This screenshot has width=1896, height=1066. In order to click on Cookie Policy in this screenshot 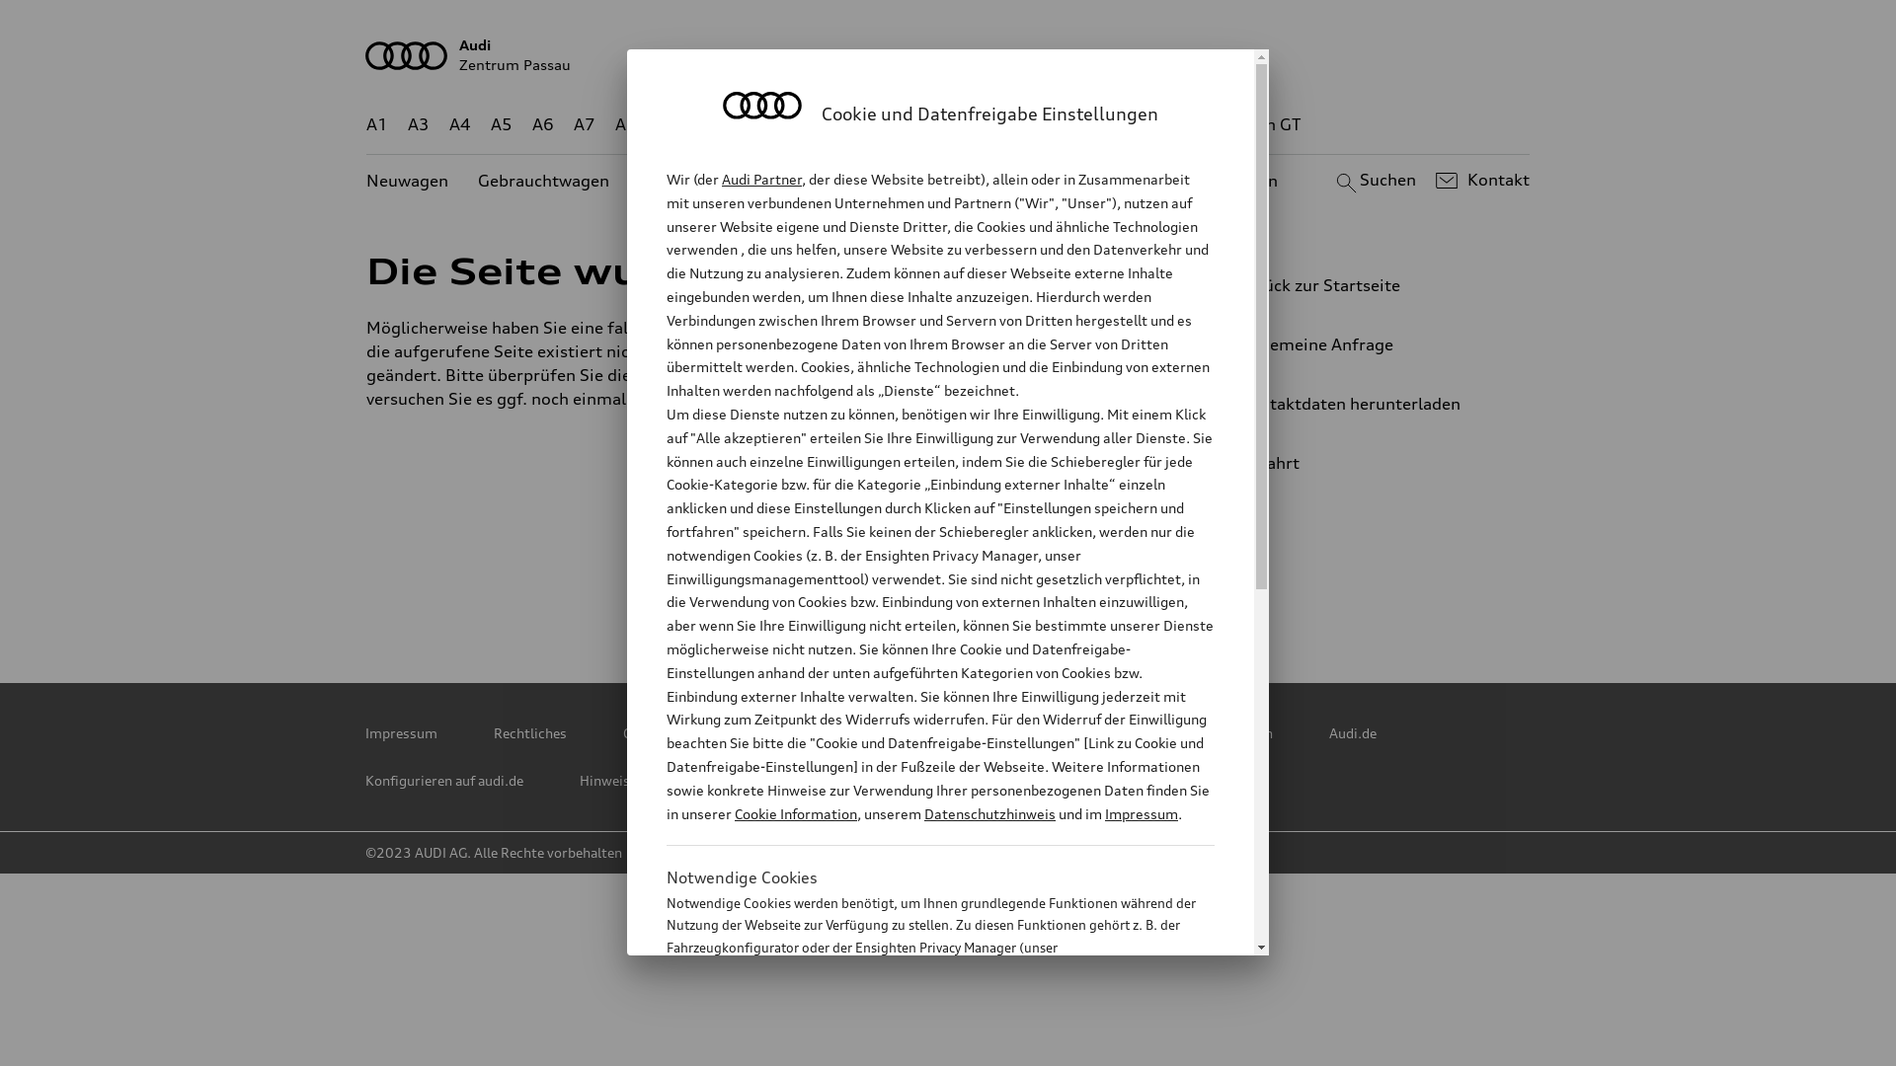, I will do `click(926, 733)`.